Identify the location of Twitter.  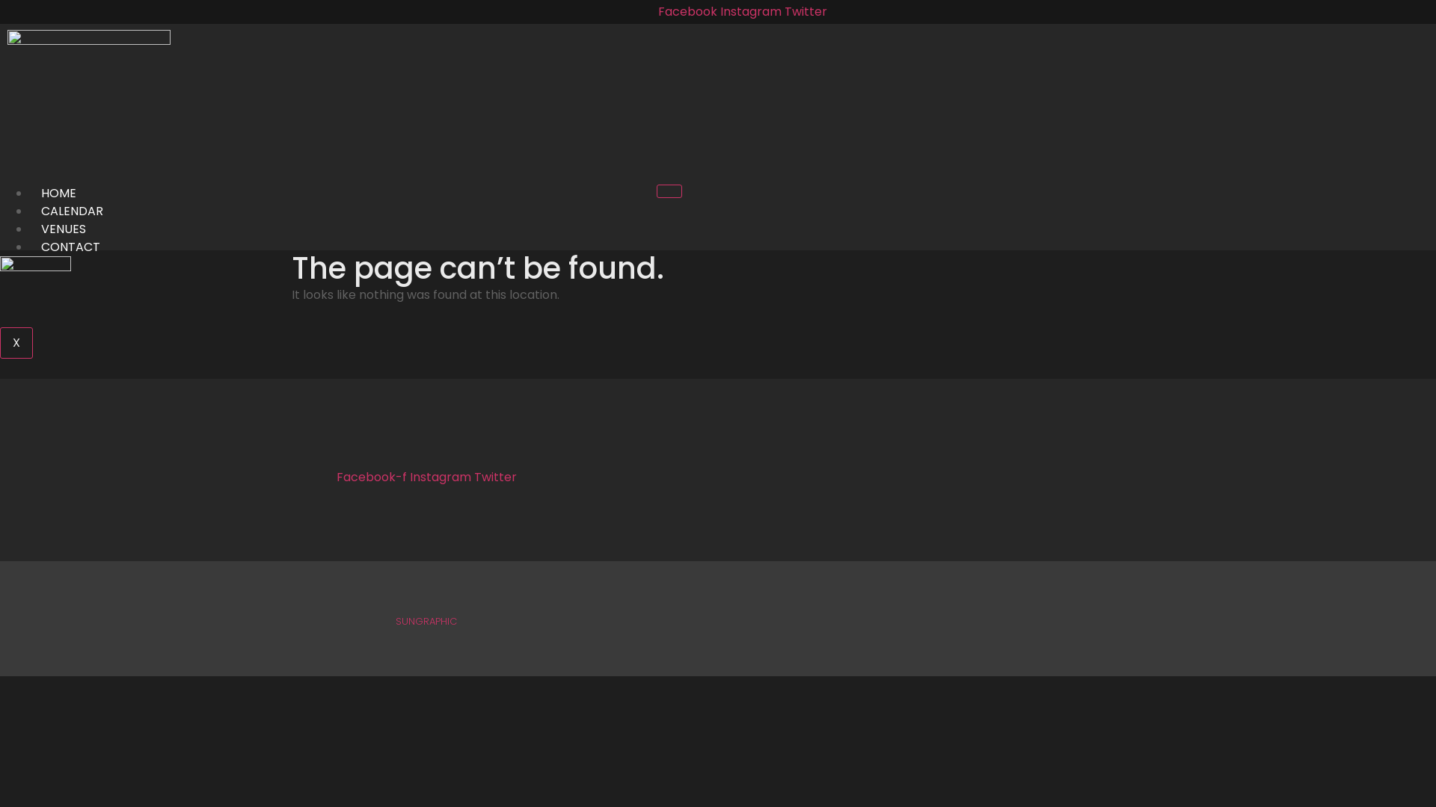
(806, 12).